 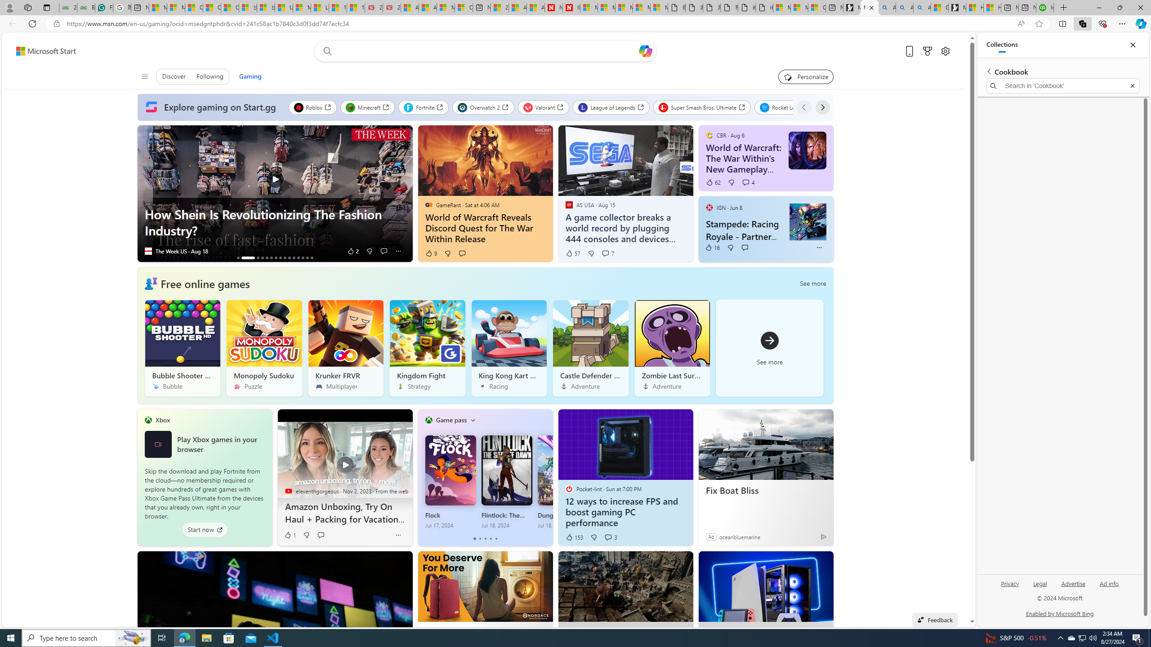 I want to click on GameRant, so click(x=428, y=204).